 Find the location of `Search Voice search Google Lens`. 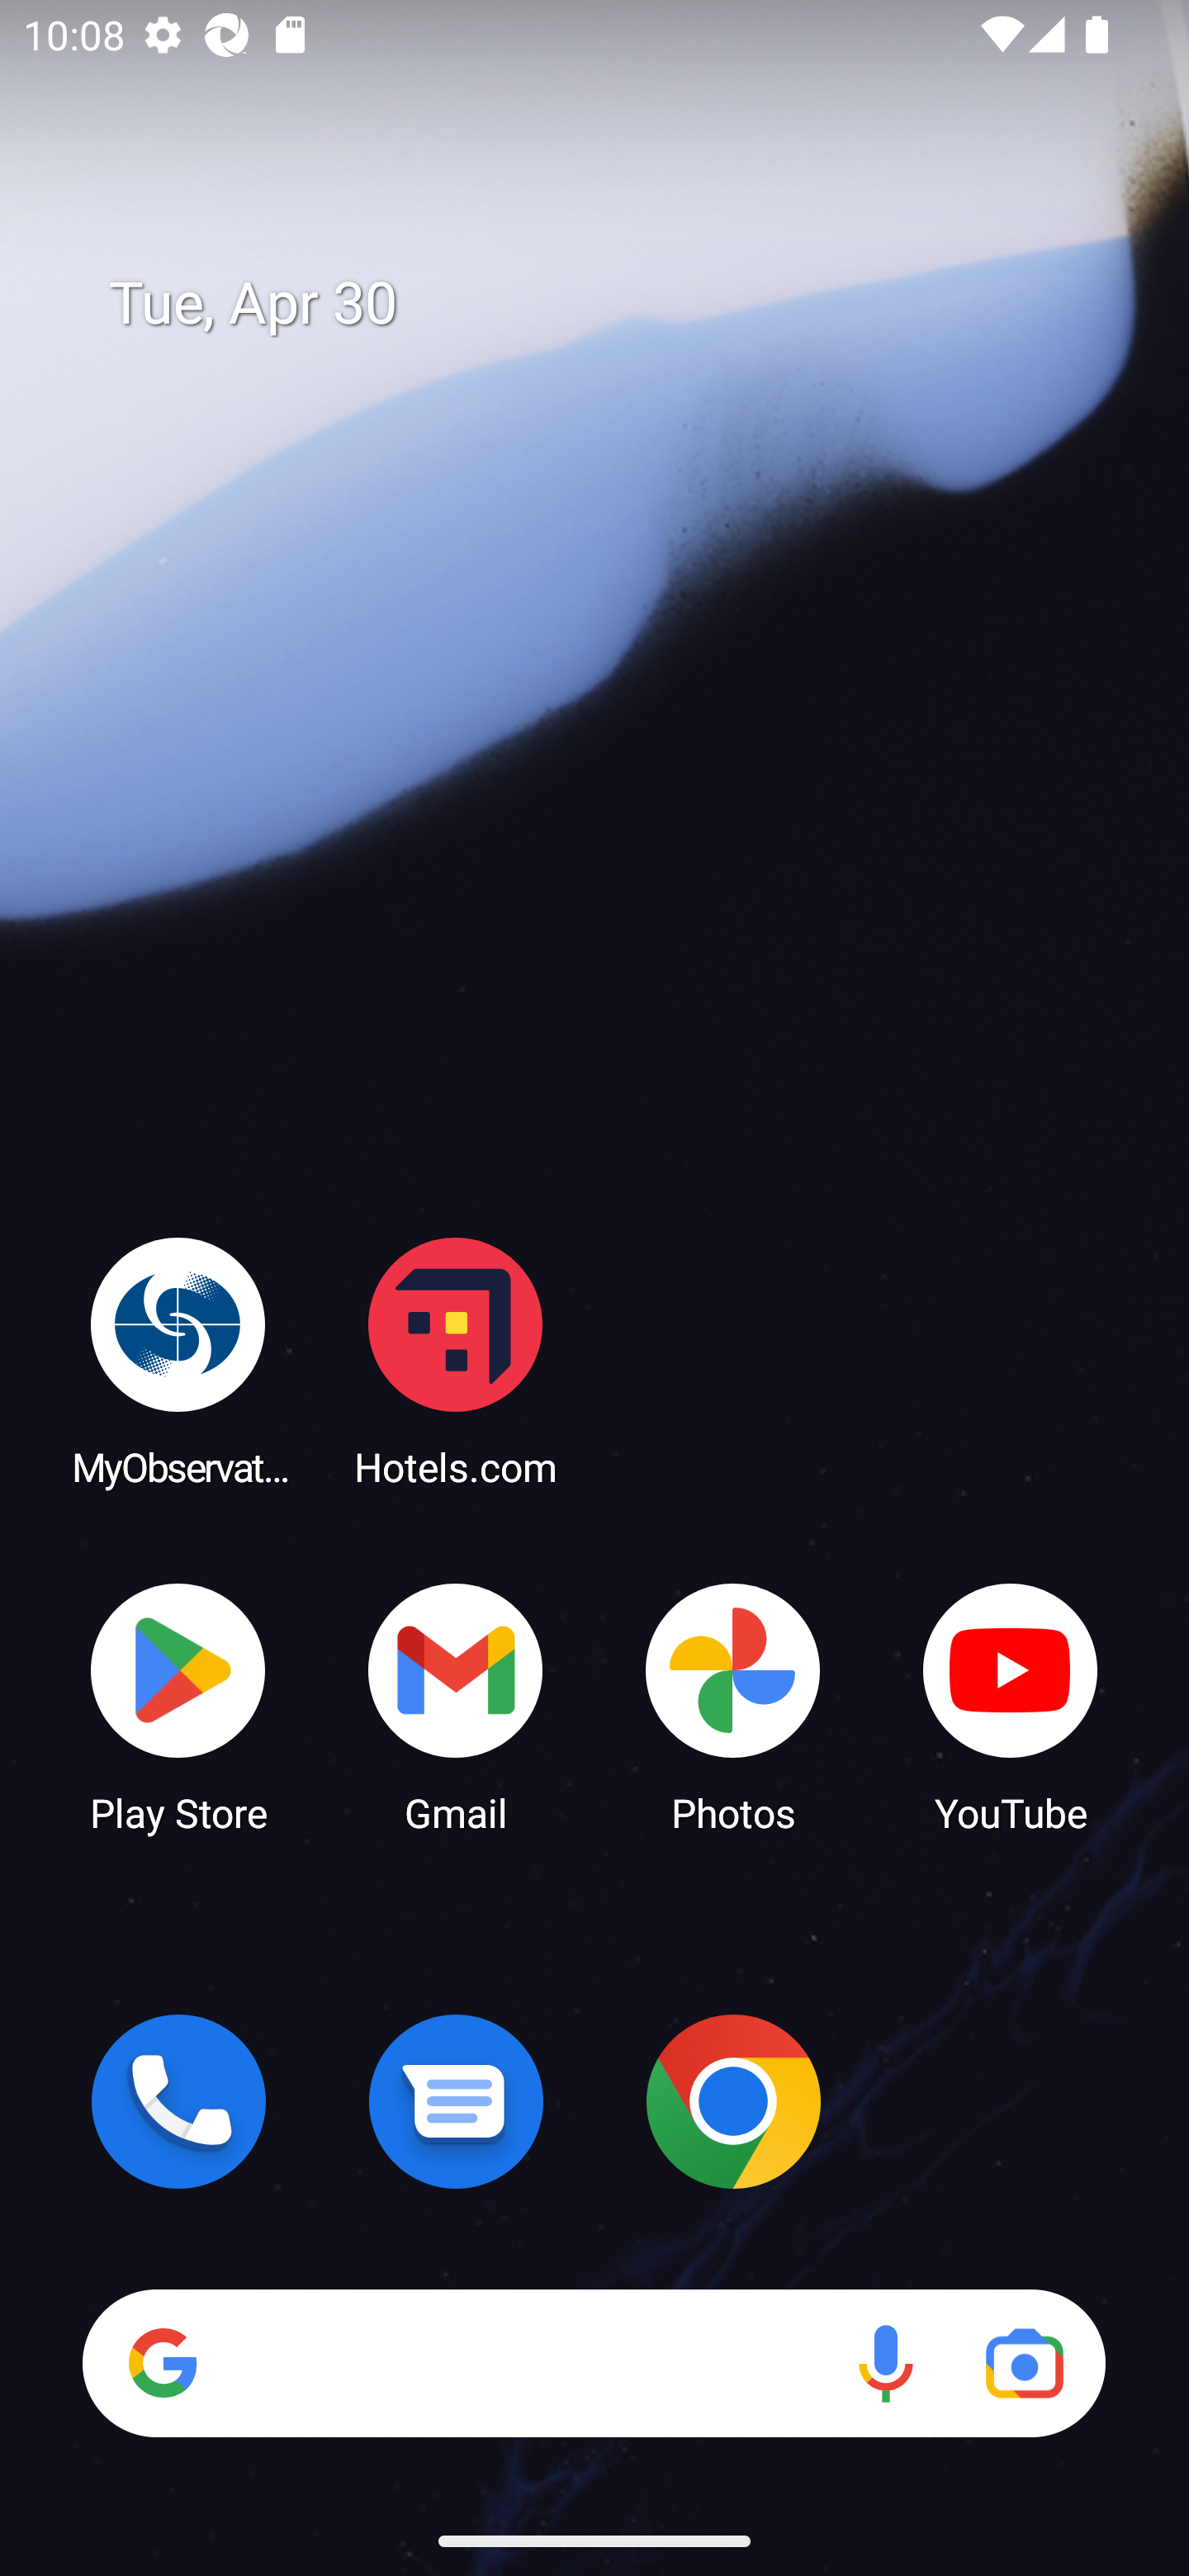

Search Voice search Google Lens is located at coordinates (594, 2363).